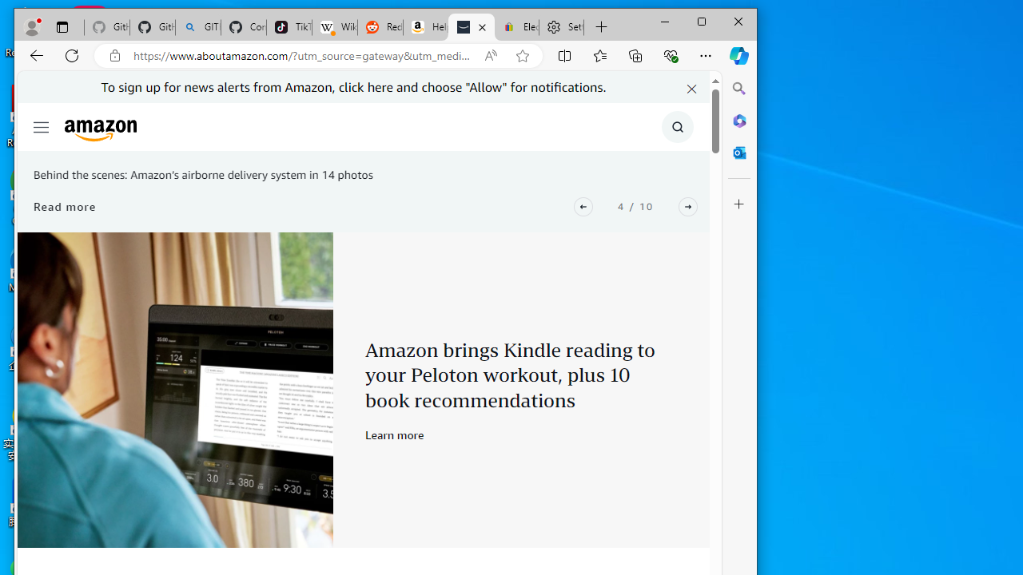 This screenshot has width=1023, height=575. What do you see at coordinates (739, 55) in the screenshot?
I see `Copilot (Ctrl+Shift+.)` at bounding box center [739, 55].